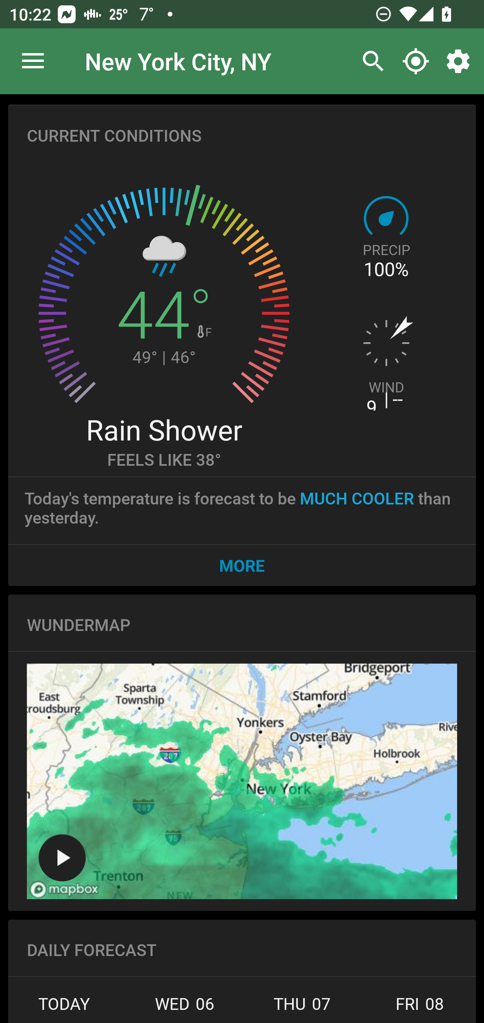 This screenshot has height=1023, width=484. Describe the element at coordinates (460, 61) in the screenshot. I see `Settings` at that location.